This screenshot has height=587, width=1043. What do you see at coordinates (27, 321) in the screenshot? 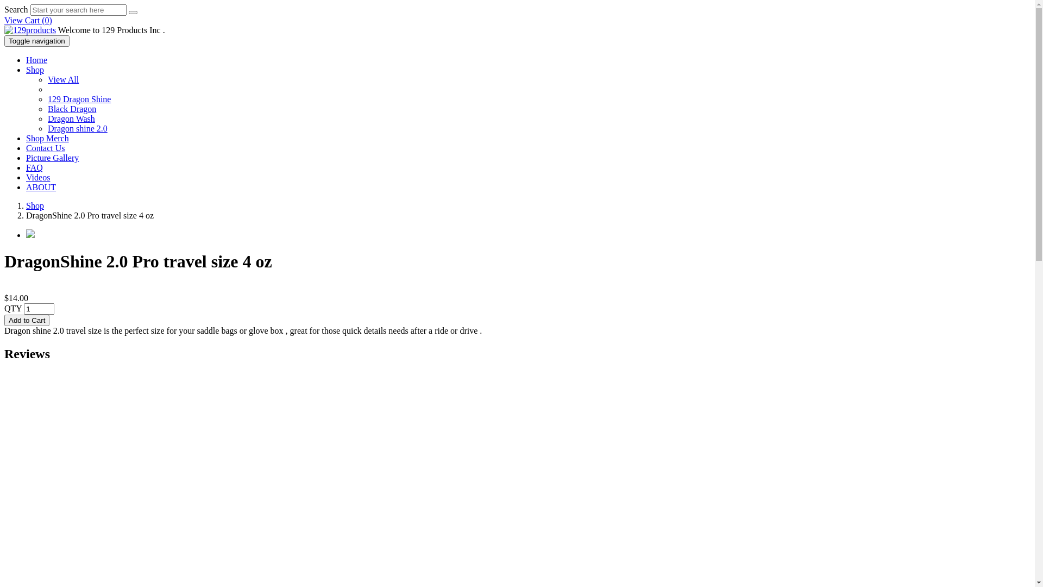
I see `Add to Cart` at bounding box center [27, 321].